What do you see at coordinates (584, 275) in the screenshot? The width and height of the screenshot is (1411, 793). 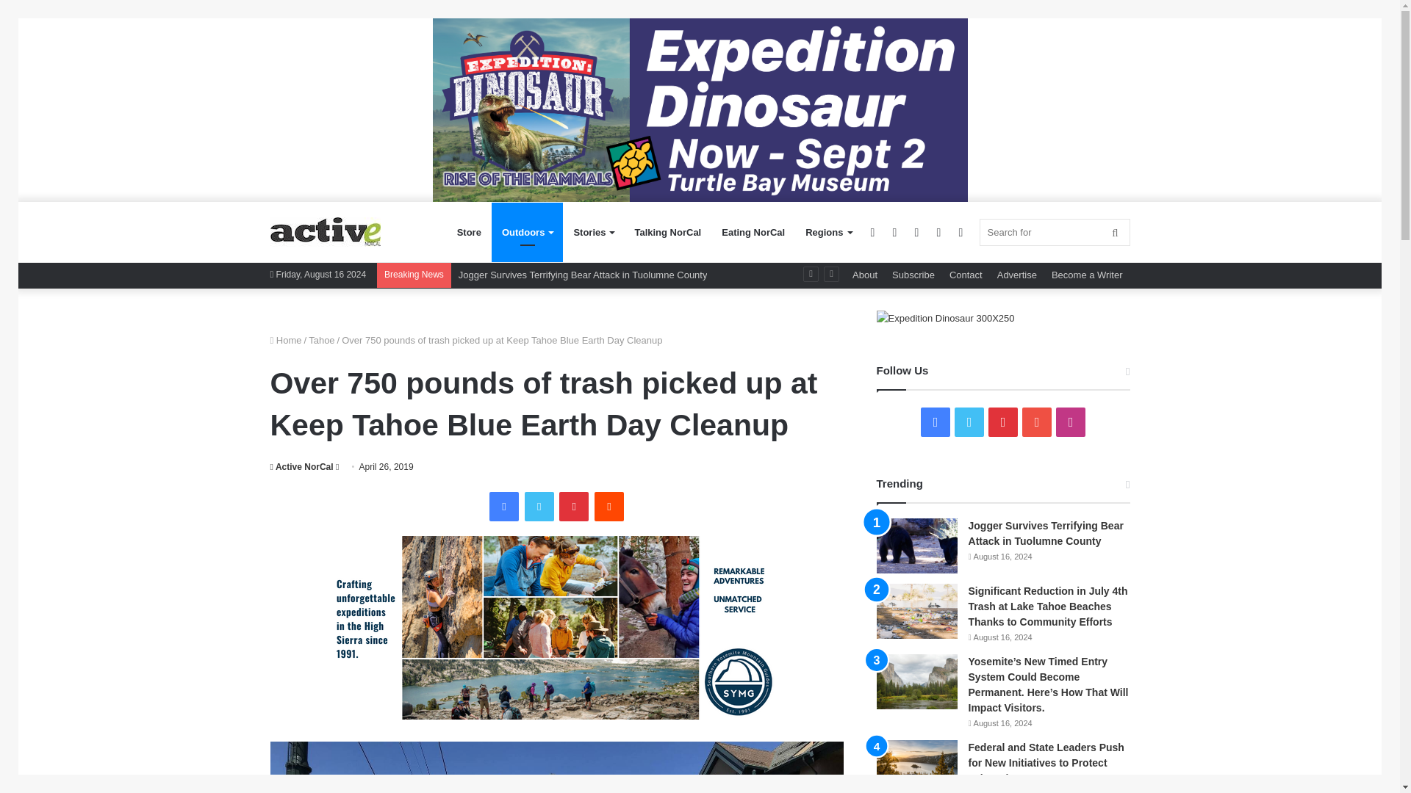 I see `Jogger Survives Terrifying Bear Attack in Tuolumne County` at bounding box center [584, 275].